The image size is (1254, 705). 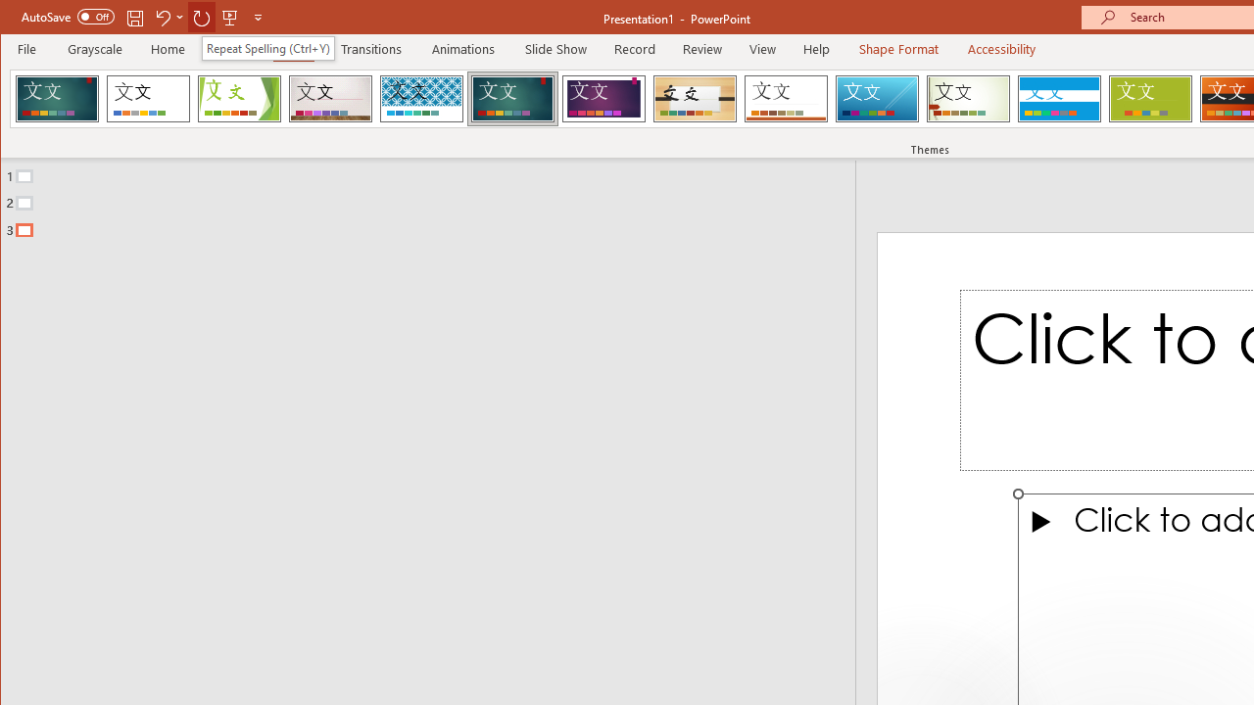 What do you see at coordinates (57, 98) in the screenshot?
I see `Dividend` at bounding box center [57, 98].